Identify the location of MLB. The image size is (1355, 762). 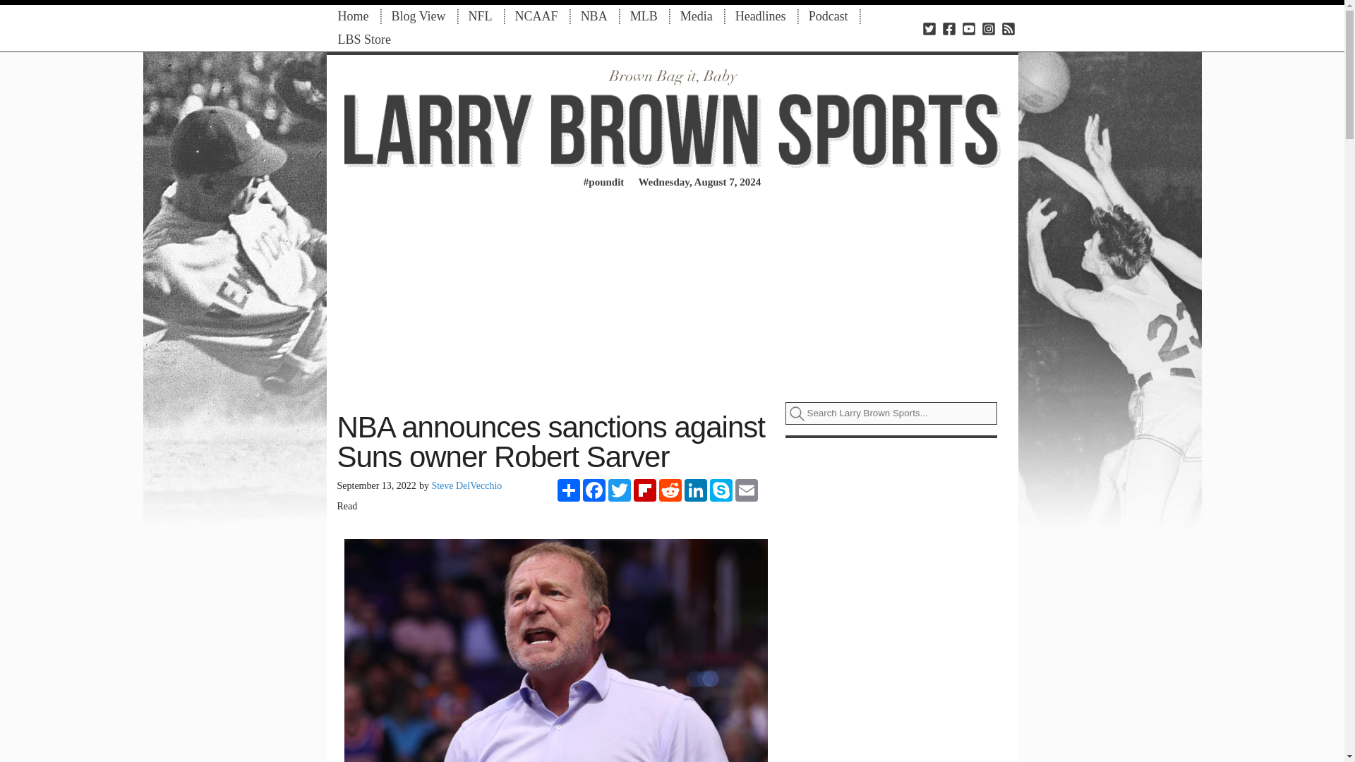
(644, 16).